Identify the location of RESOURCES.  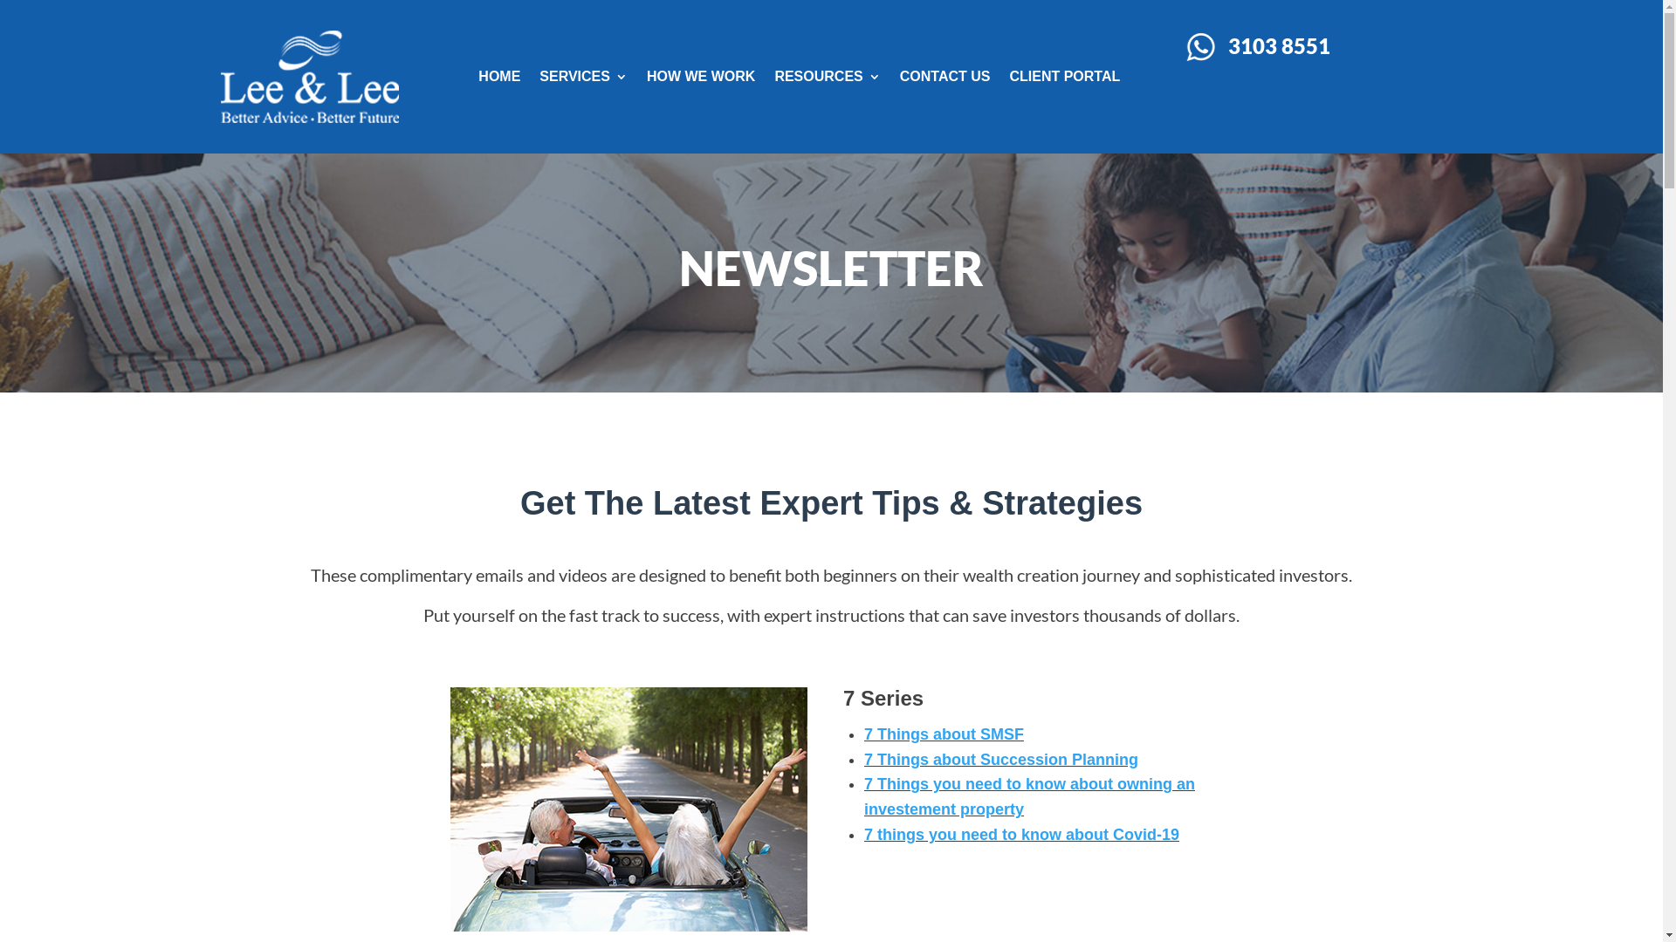
(828, 77).